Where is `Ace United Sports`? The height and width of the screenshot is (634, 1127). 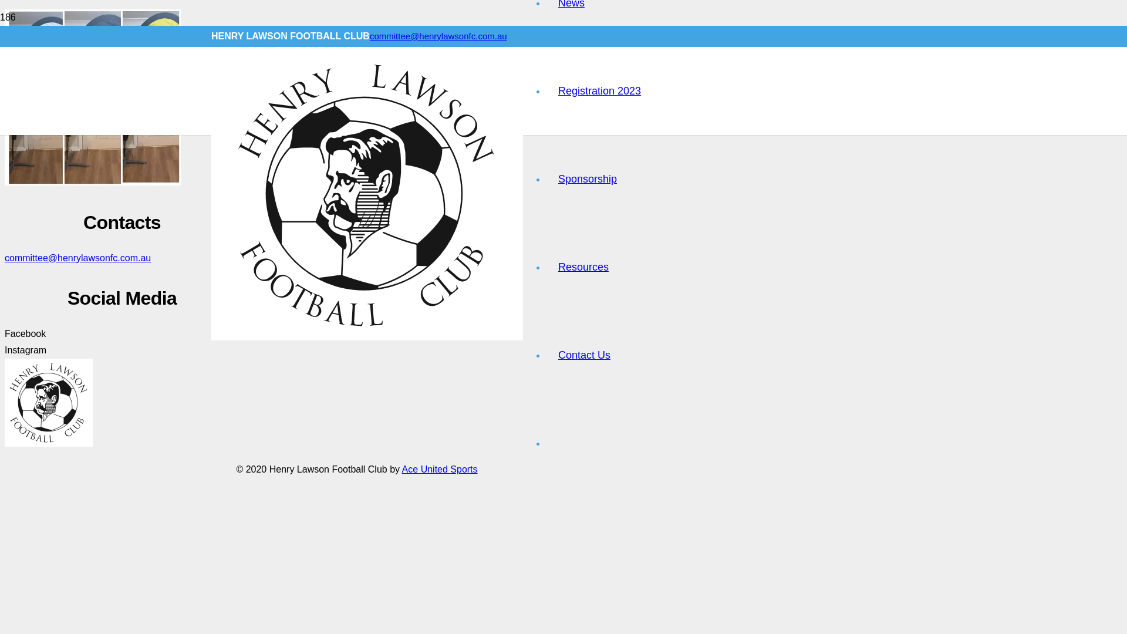
Ace United Sports is located at coordinates (440, 470).